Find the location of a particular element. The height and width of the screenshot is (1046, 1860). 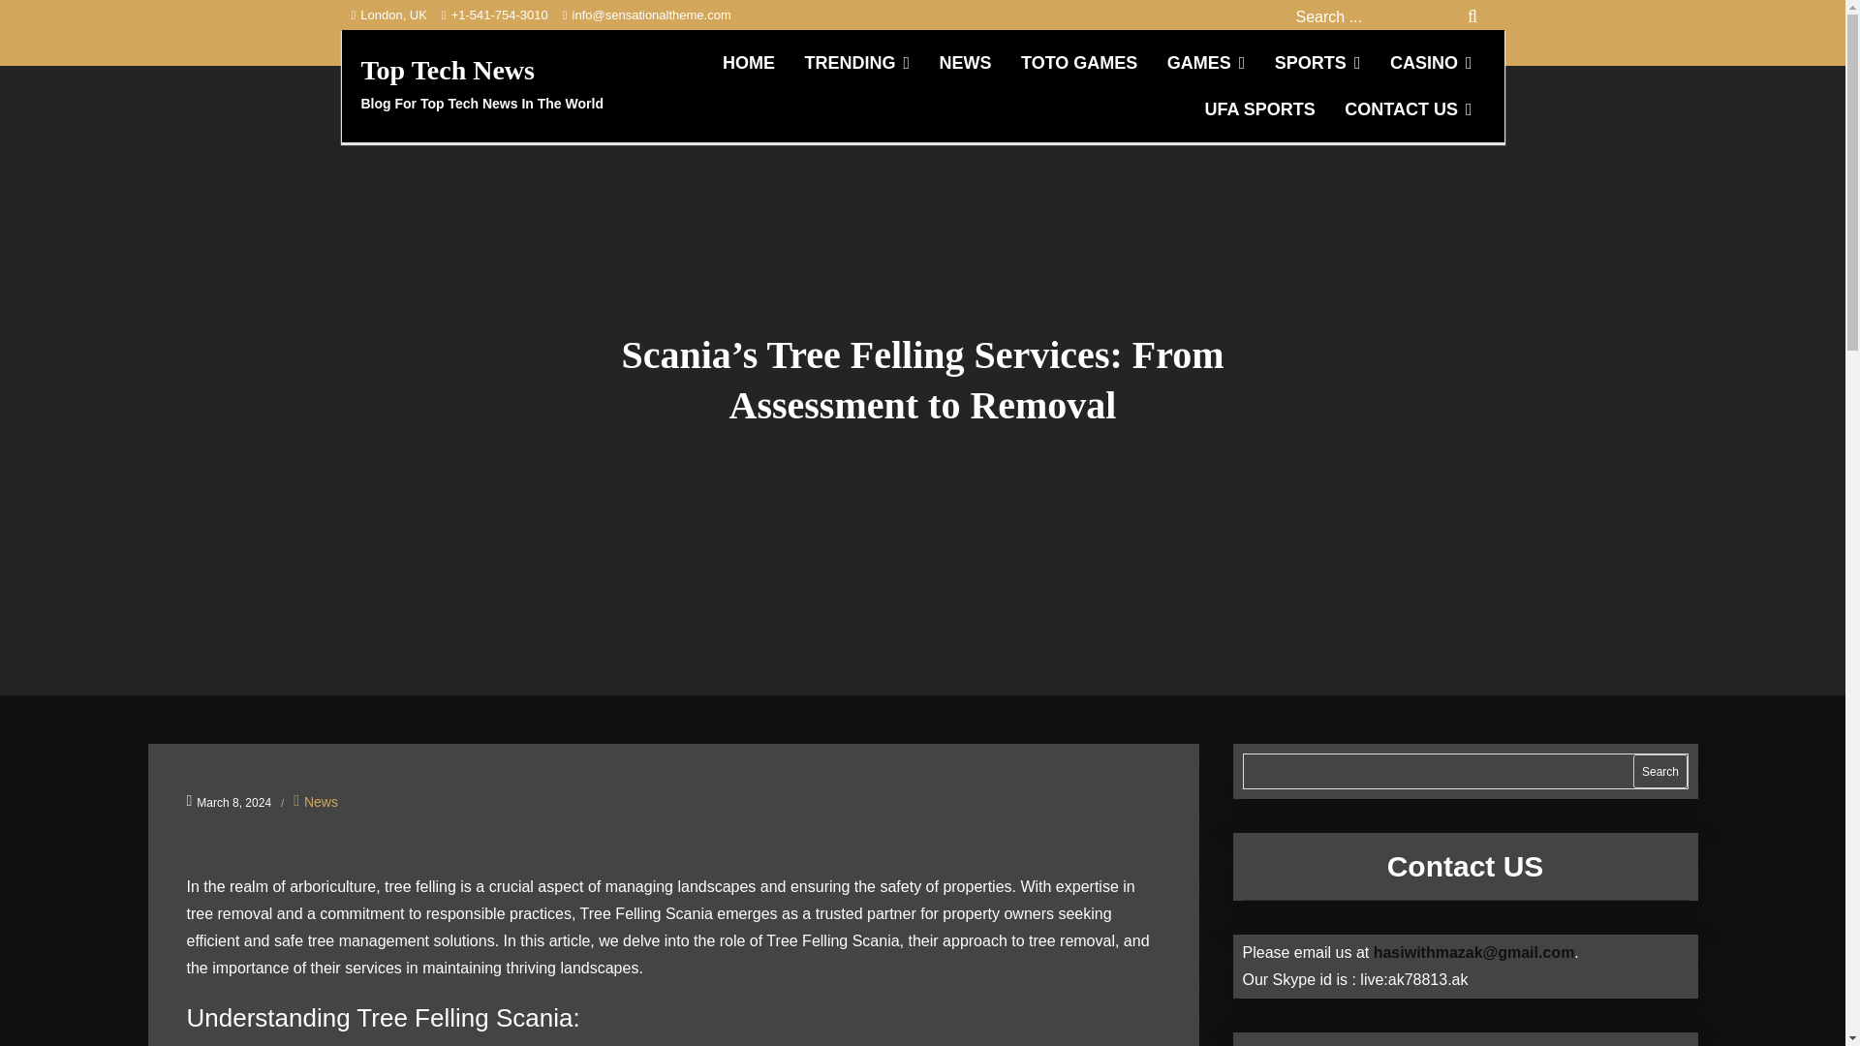

Search for: is located at coordinates (1387, 17).